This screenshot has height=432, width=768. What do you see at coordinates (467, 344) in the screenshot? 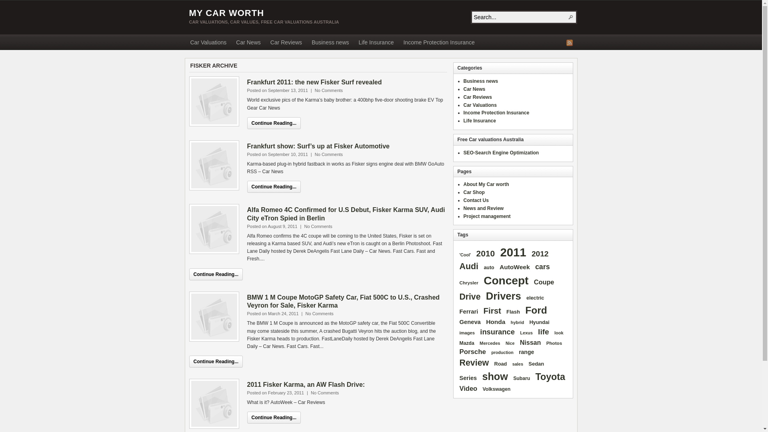
I see `Mazda` at bounding box center [467, 344].